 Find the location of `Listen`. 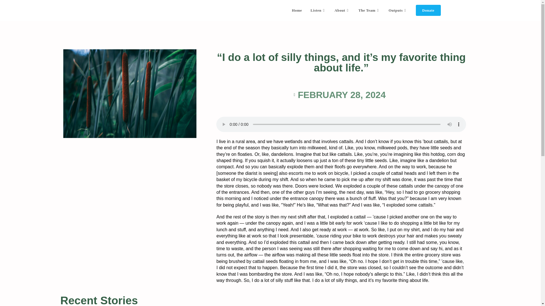

Listen is located at coordinates (318, 10).